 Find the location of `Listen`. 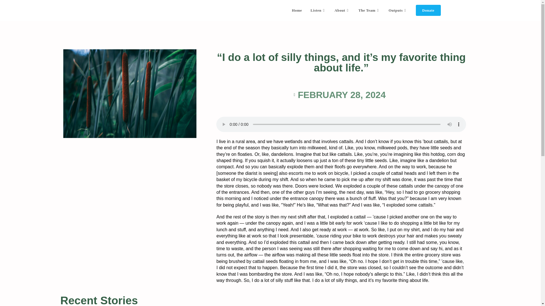

Listen is located at coordinates (318, 10).